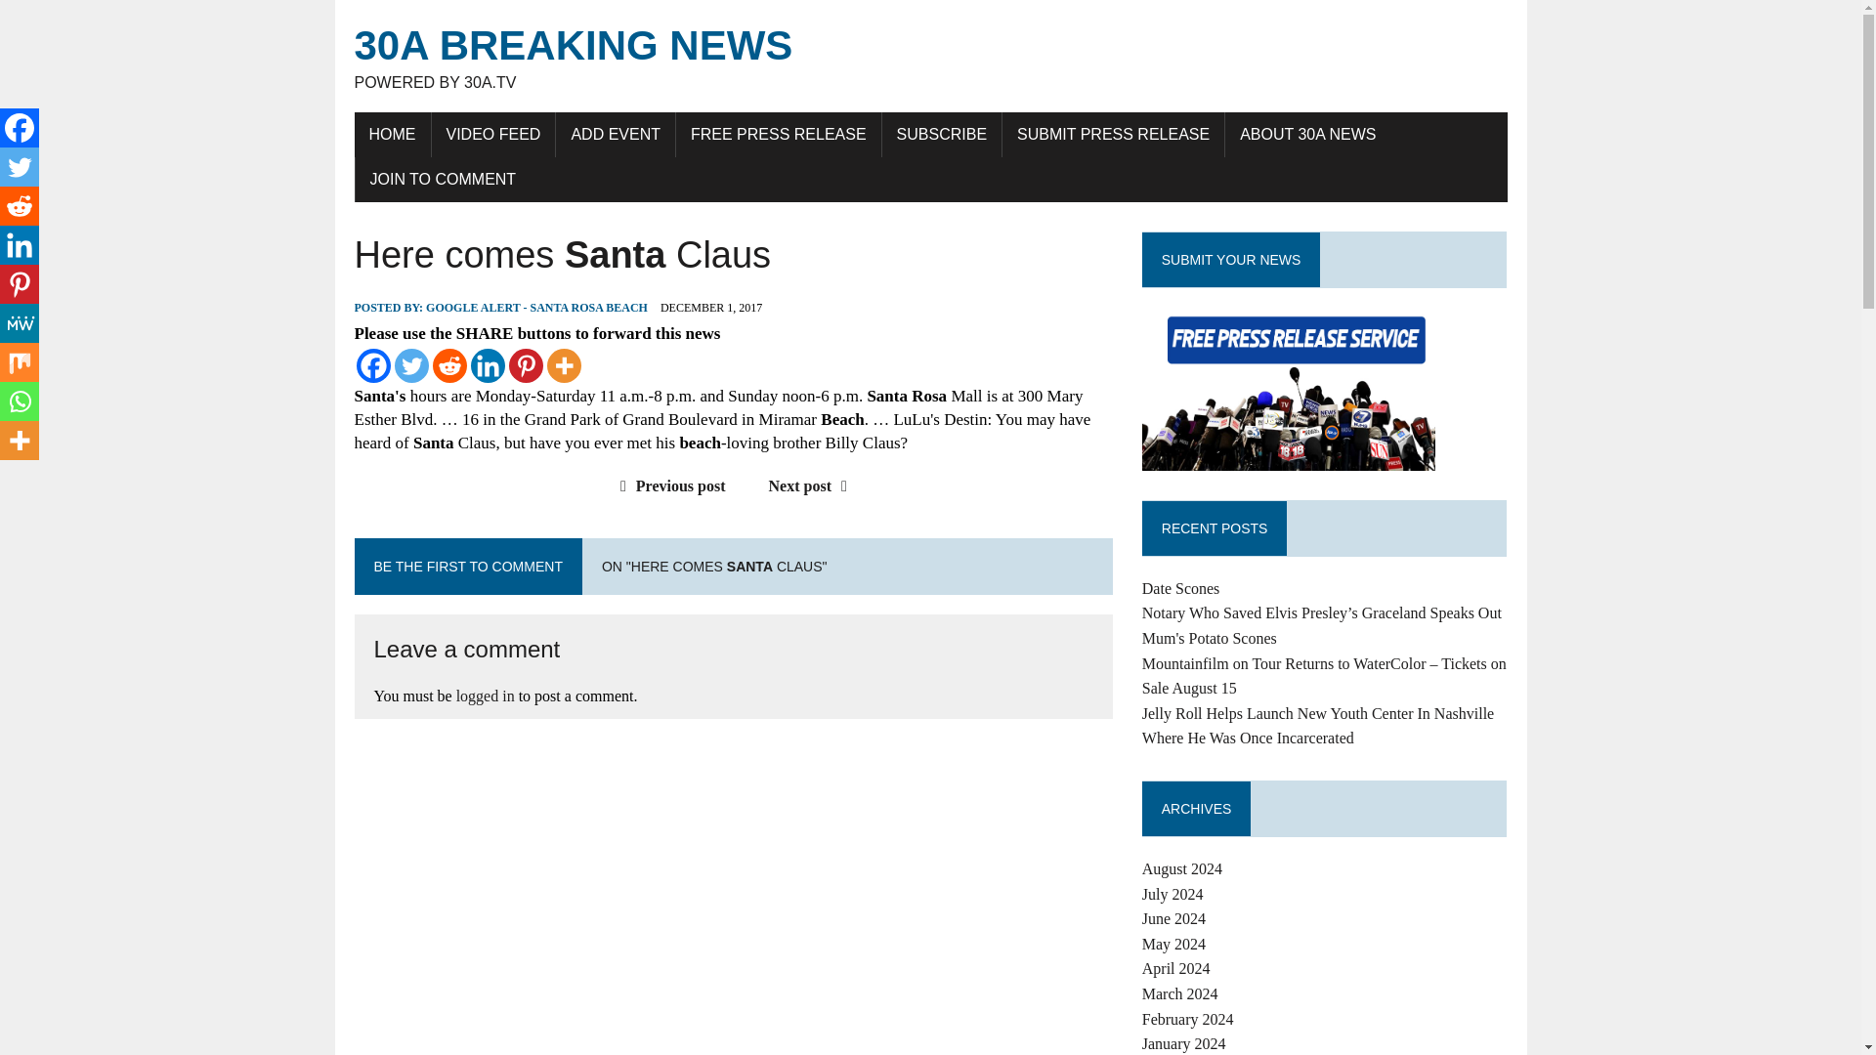 This screenshot has height=1055, width=1876. Describe the element at coordinates (411, 365) in the screenshot. I see `Twitter` at that location.